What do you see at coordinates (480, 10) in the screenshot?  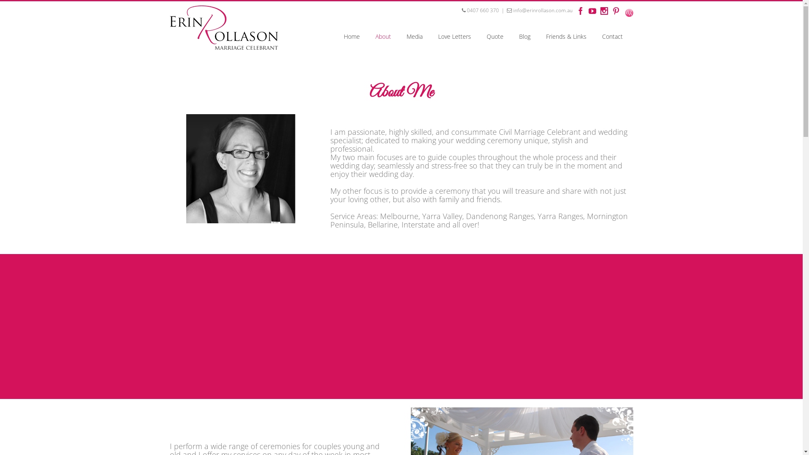 I see `0407 660 370` at bounding box center [480, 10].